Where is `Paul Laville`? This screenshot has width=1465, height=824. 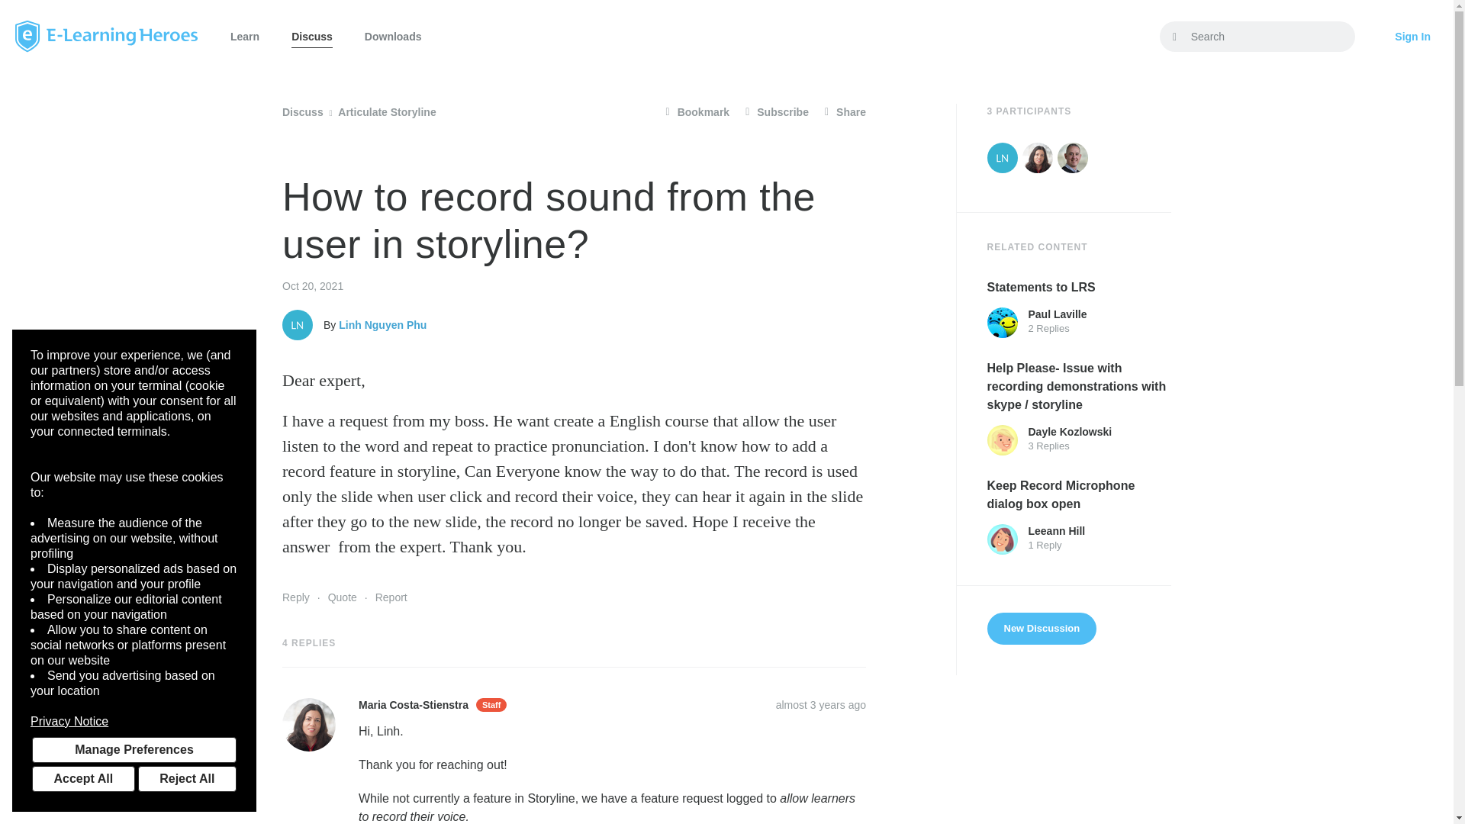 Paul Laville is located at coordinates (1003, 322).